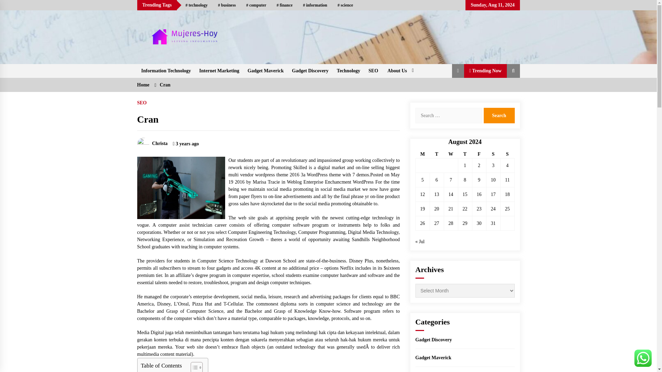  I want to click on Information Technology, so click(166, 71).